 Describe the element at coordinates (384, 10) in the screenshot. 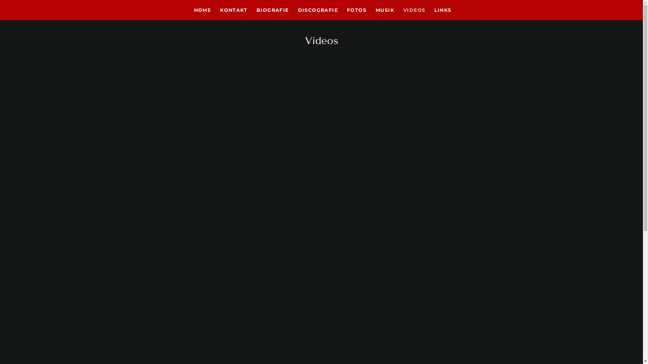

I see `MUSIK` at that location.